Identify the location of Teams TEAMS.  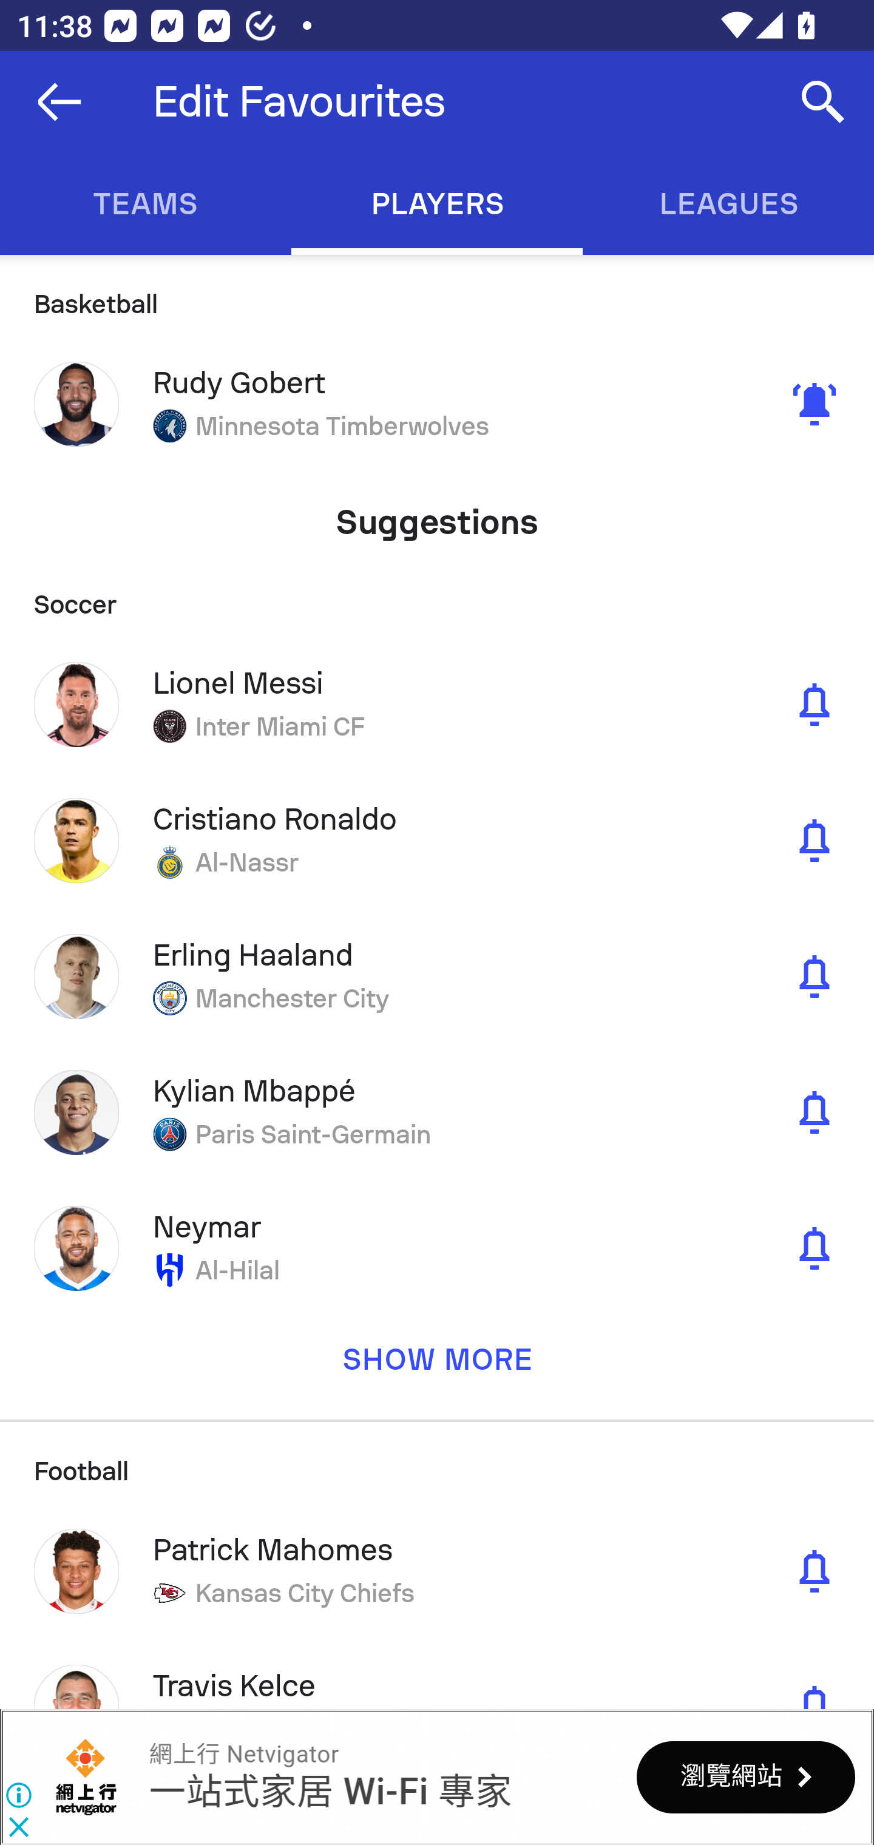
(146, 204).